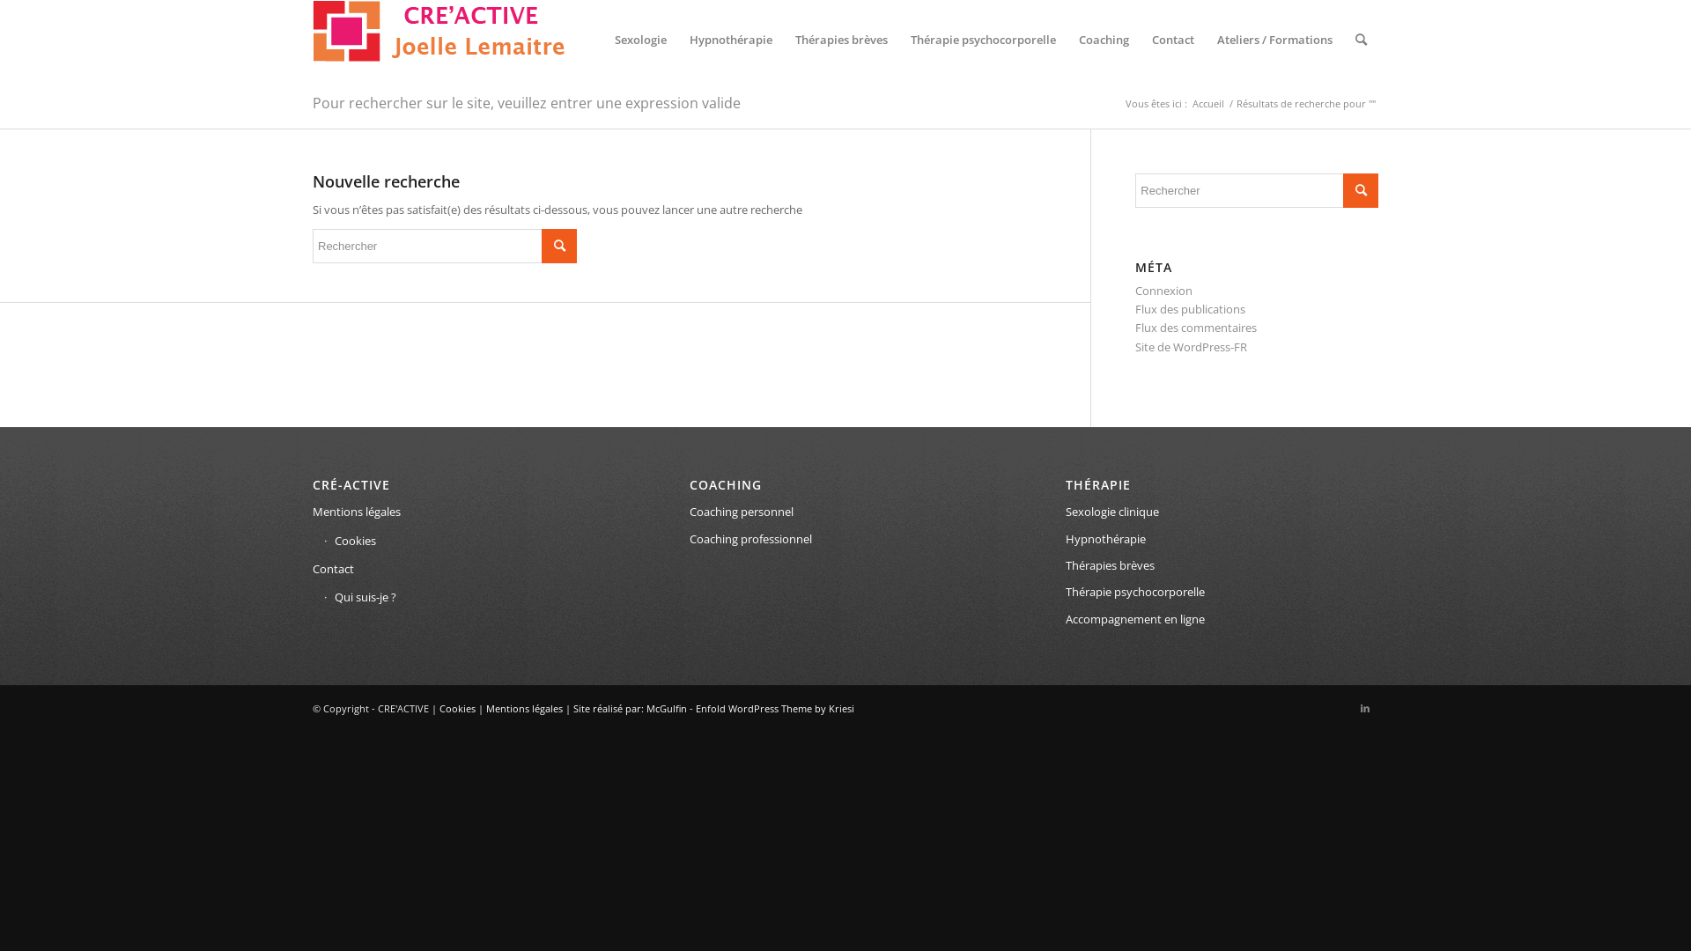 Image resolution: width=1691 pixels, height=951 pixels. Describe the element at coordinates (475, 598) in the screenshot. I see `Qui suis-je ?` at that location.